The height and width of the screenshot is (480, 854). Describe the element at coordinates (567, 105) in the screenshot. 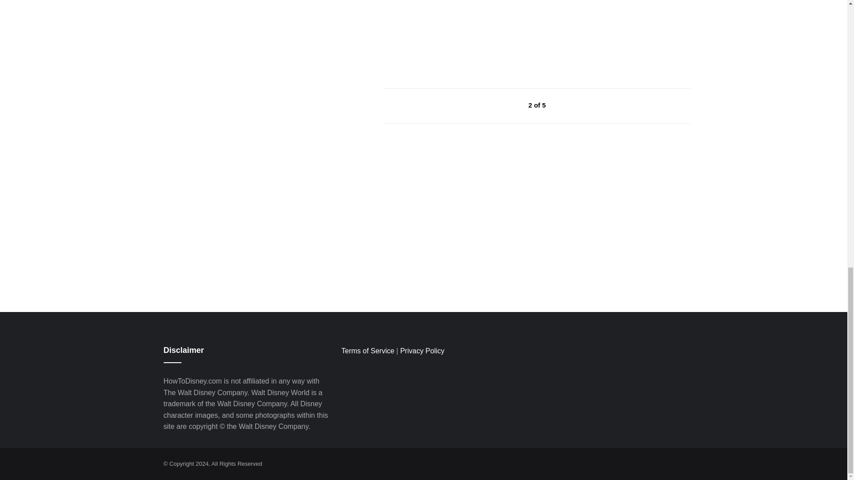

I see `right` at that location.